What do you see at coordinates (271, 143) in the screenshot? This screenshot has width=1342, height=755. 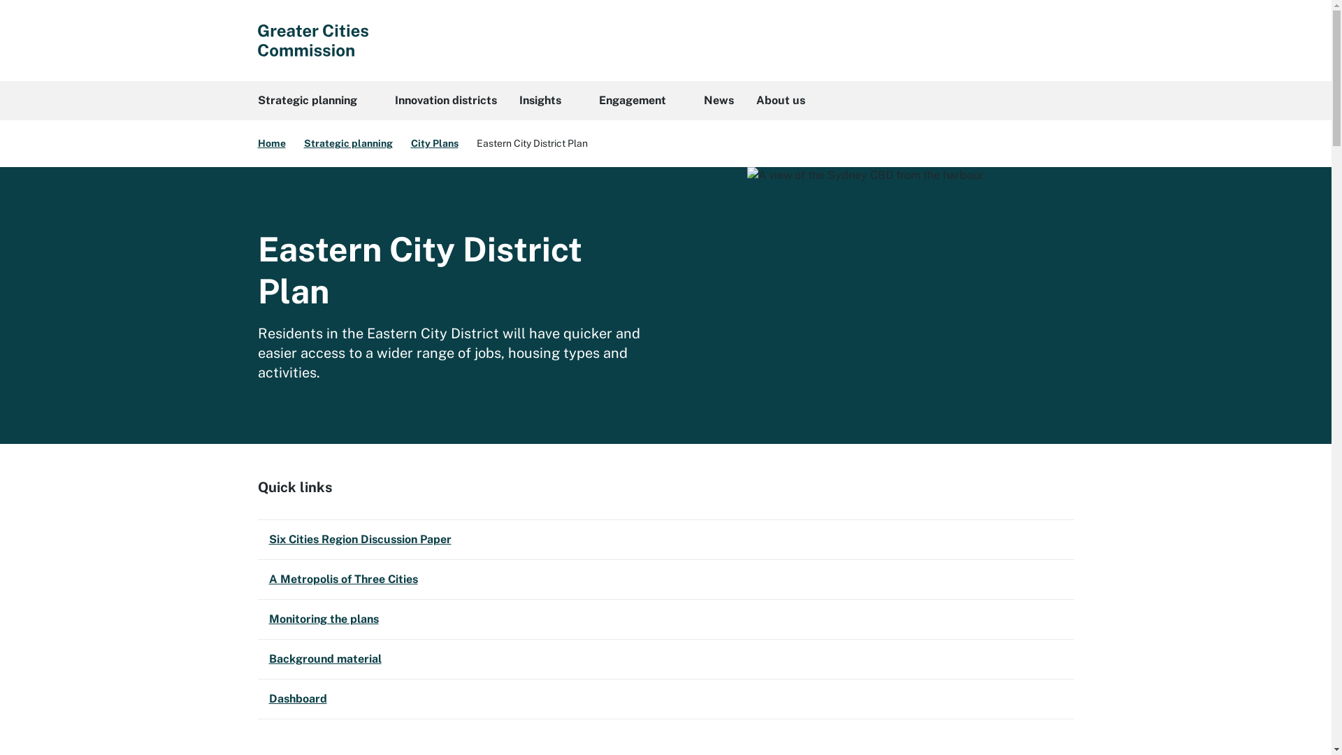 I see `Home` at bounding box center [271, 143].